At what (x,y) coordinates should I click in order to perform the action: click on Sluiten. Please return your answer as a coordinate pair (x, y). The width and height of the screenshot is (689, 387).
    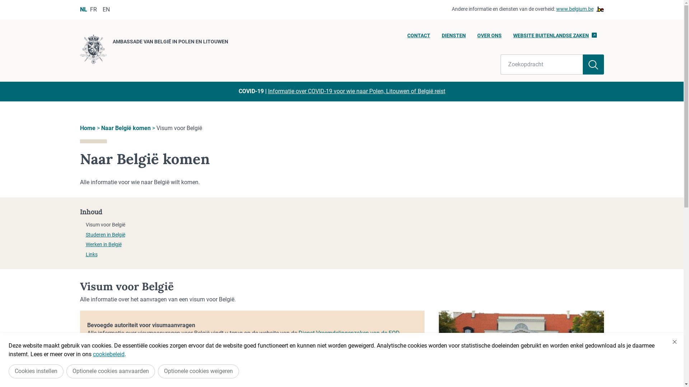
    Looking at the image, I should click on (675, 342).